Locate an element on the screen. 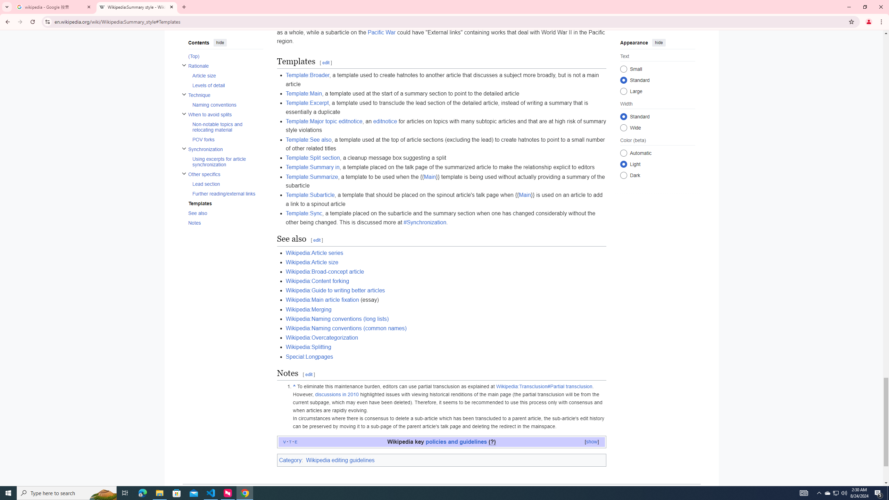  editnotice is located at coordinates (385, 121).